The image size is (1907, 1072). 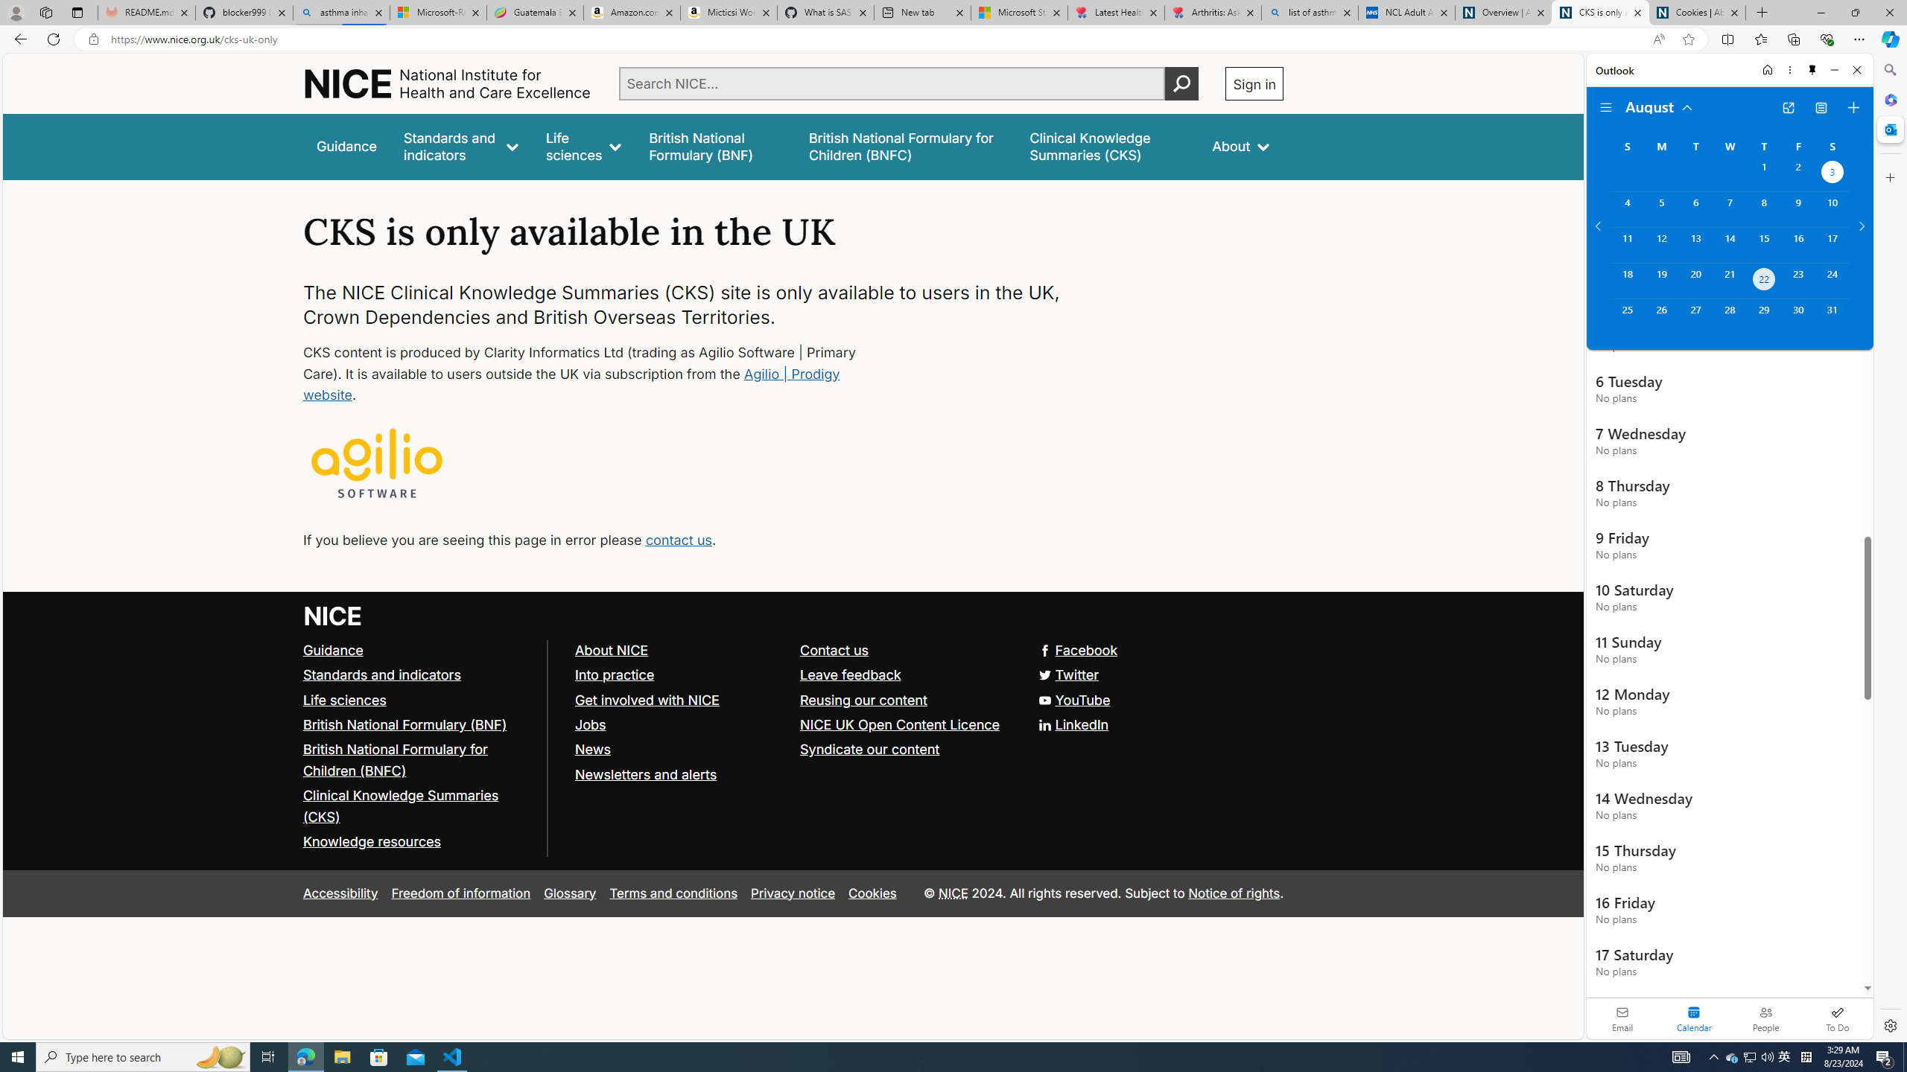 What do you see at coordinates (1798, 316) in the screenshot?
I see `Friday, August 30, 2024. ` at bounding box center [1798, 316].